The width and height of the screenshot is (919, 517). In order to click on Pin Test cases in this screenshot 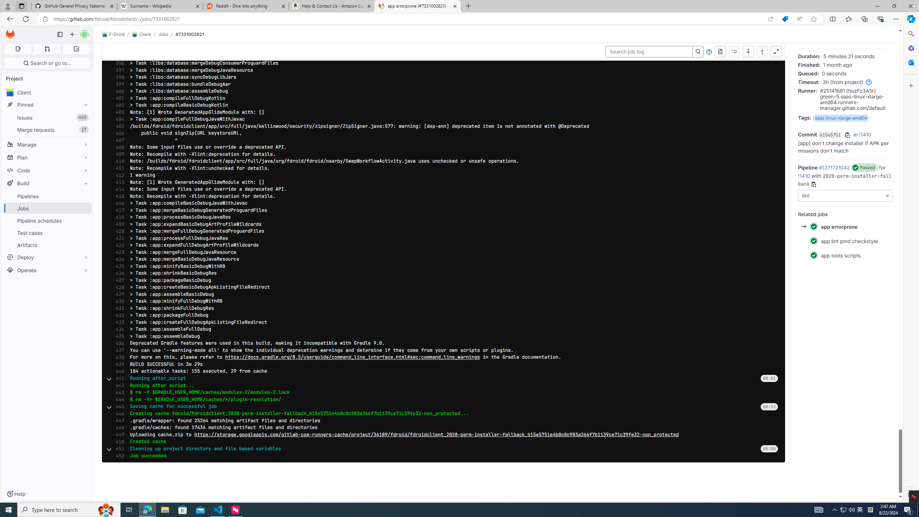, I will do `click(84, 233)`.